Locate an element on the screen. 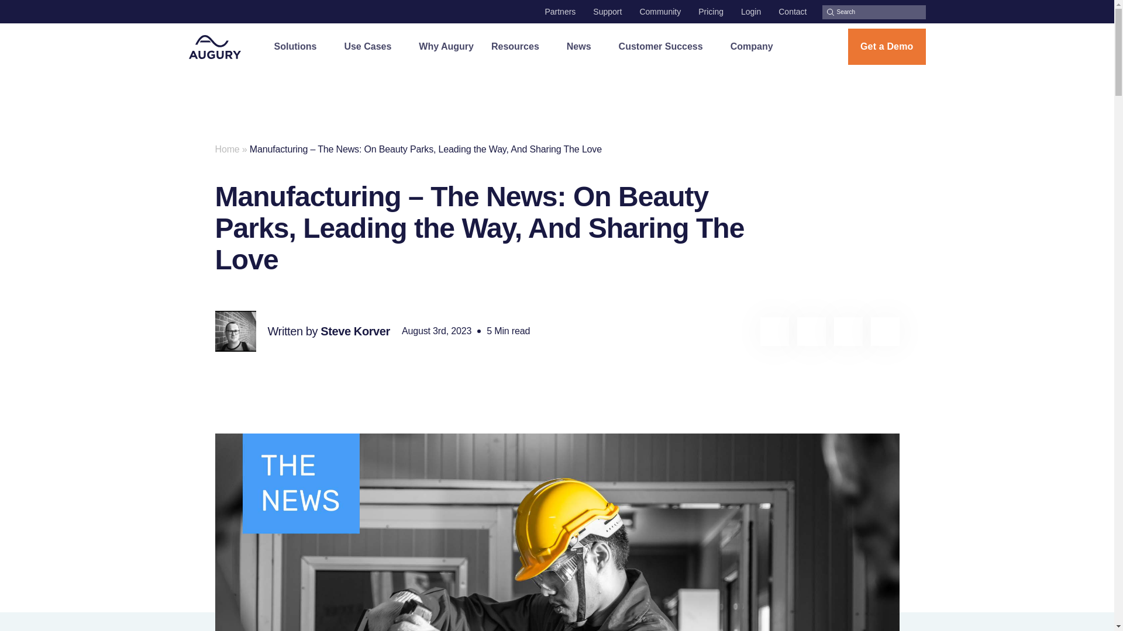  Support is located at coordinates (607, 12).